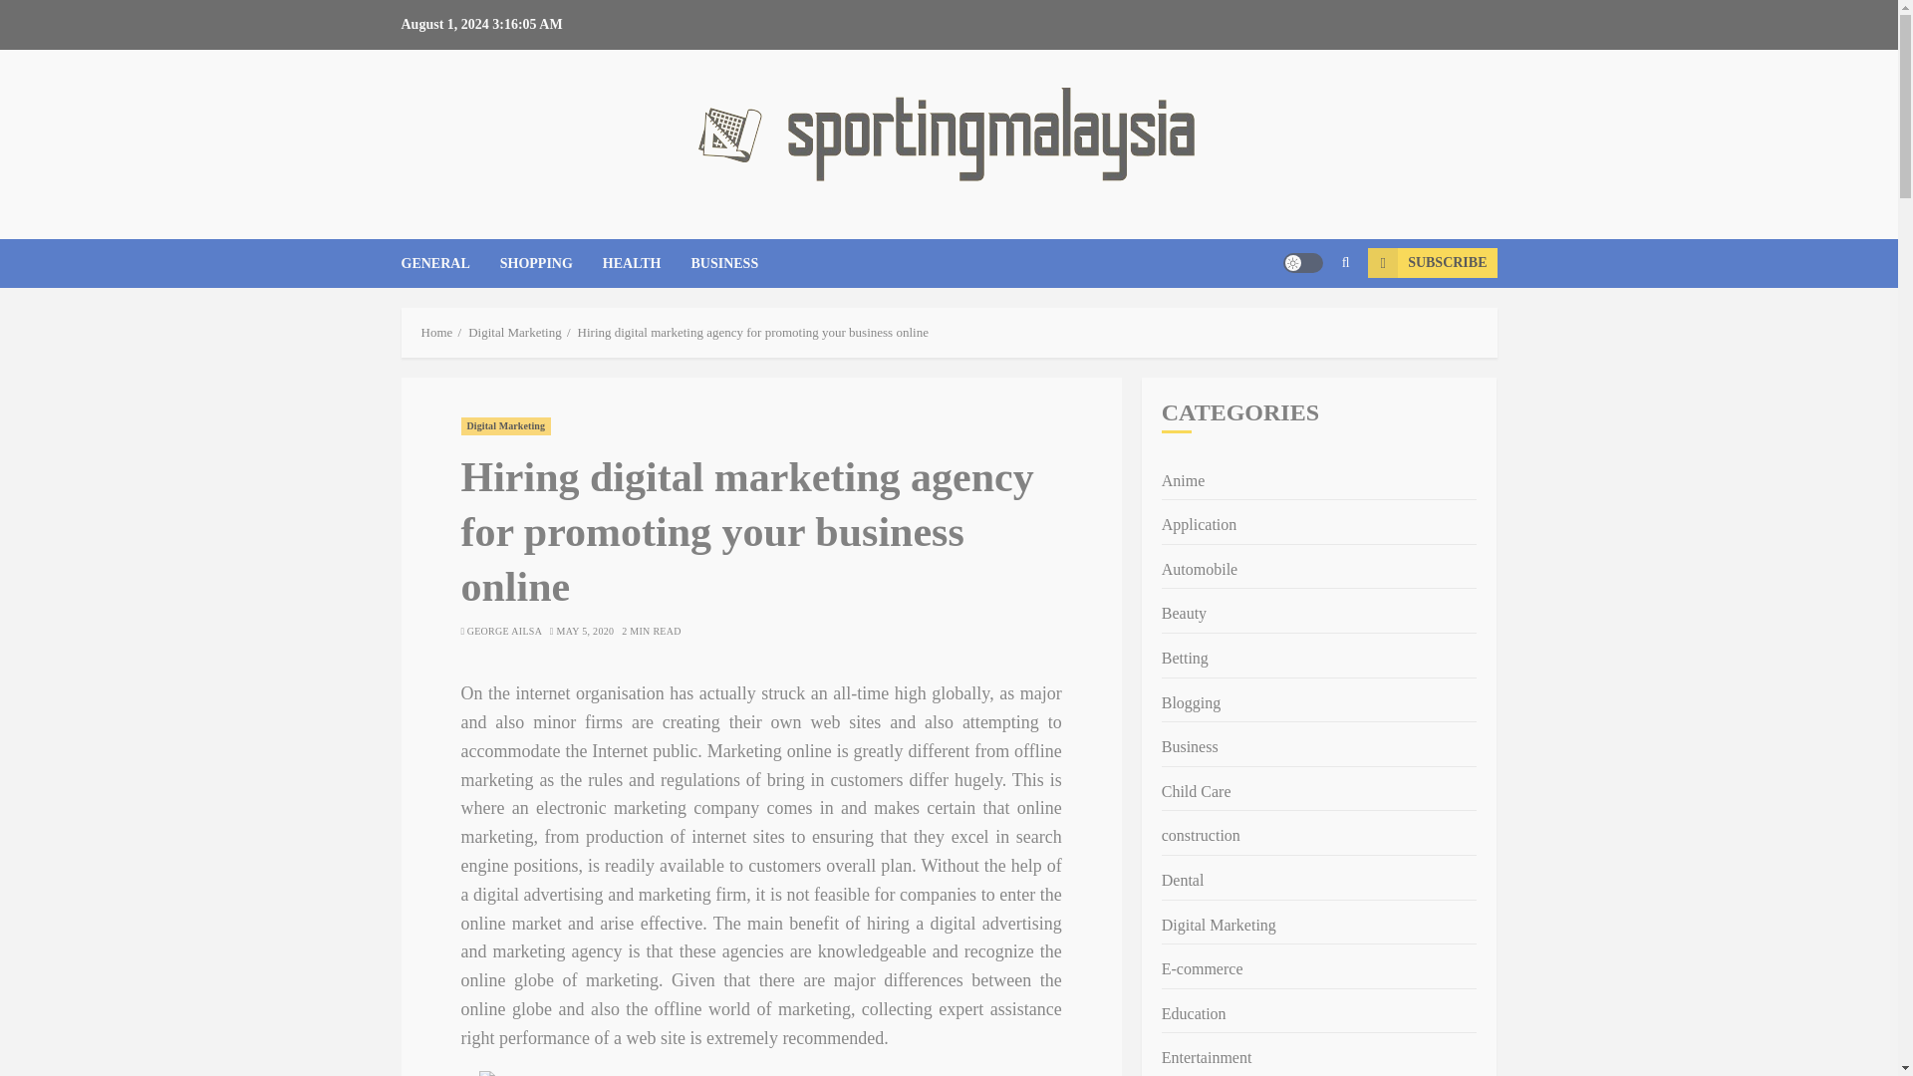  Describe the element at coordinates (1218, 925) in the screenshot. I see `Digital Marketing` at that location.